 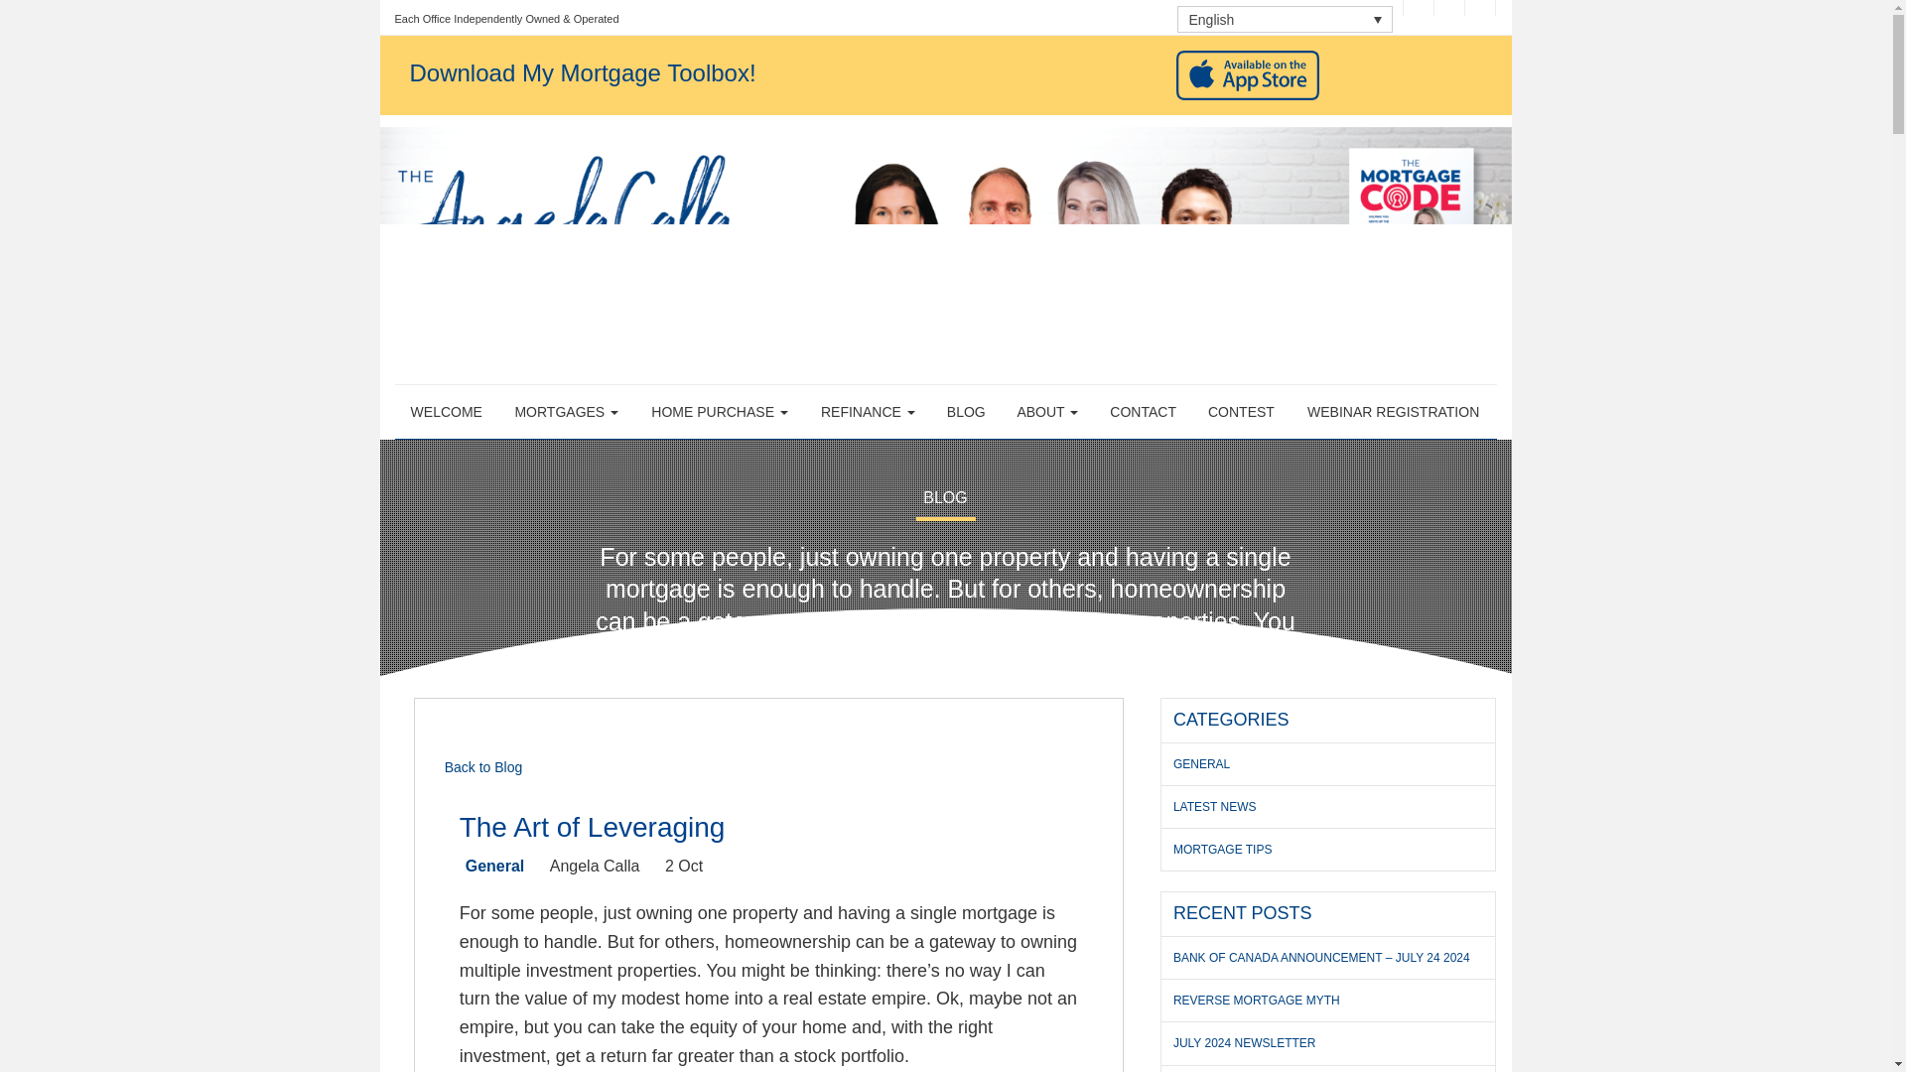 I want to click on HOME PURCHASE, so click(x=719, y=411).